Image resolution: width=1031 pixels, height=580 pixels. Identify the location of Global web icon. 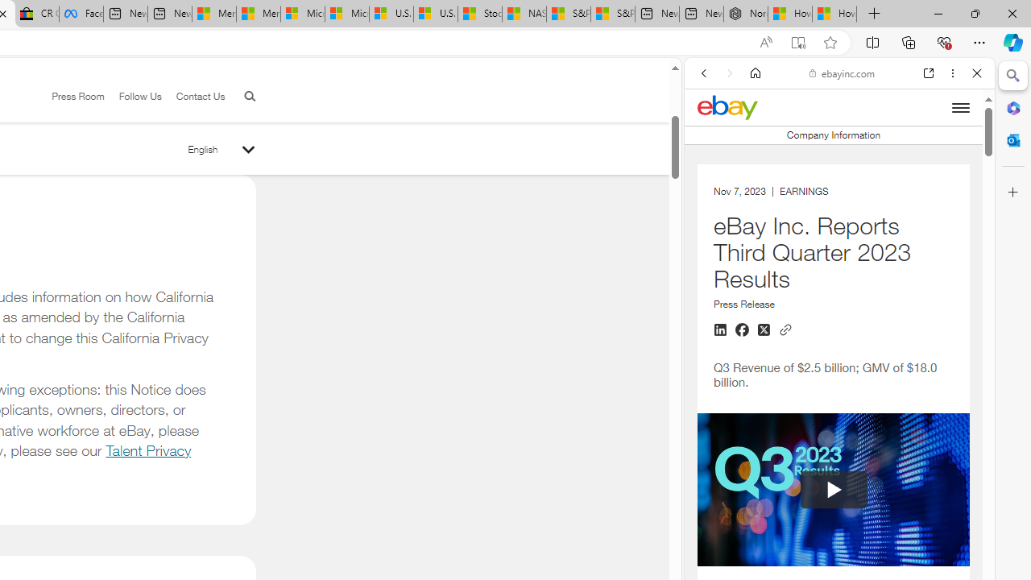
(715, 400).